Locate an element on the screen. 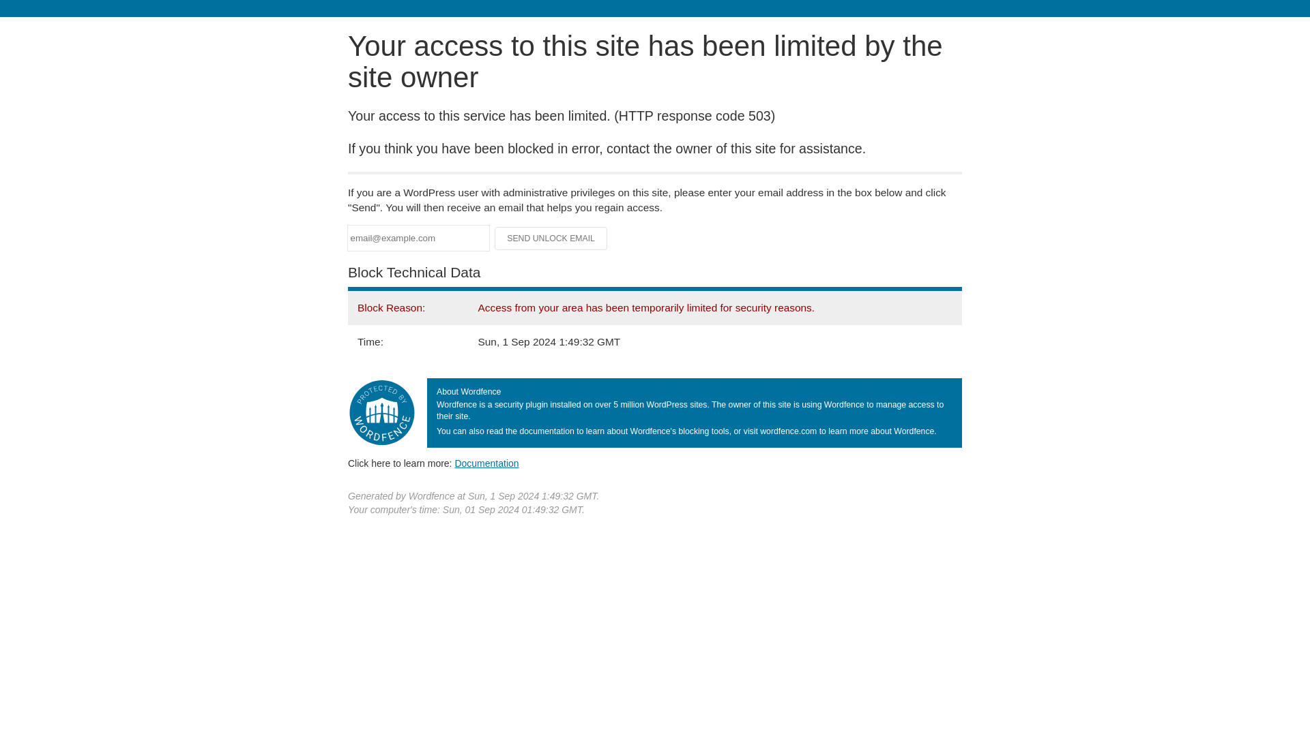  Send Unlock Email is located at coordinates (551, 239).